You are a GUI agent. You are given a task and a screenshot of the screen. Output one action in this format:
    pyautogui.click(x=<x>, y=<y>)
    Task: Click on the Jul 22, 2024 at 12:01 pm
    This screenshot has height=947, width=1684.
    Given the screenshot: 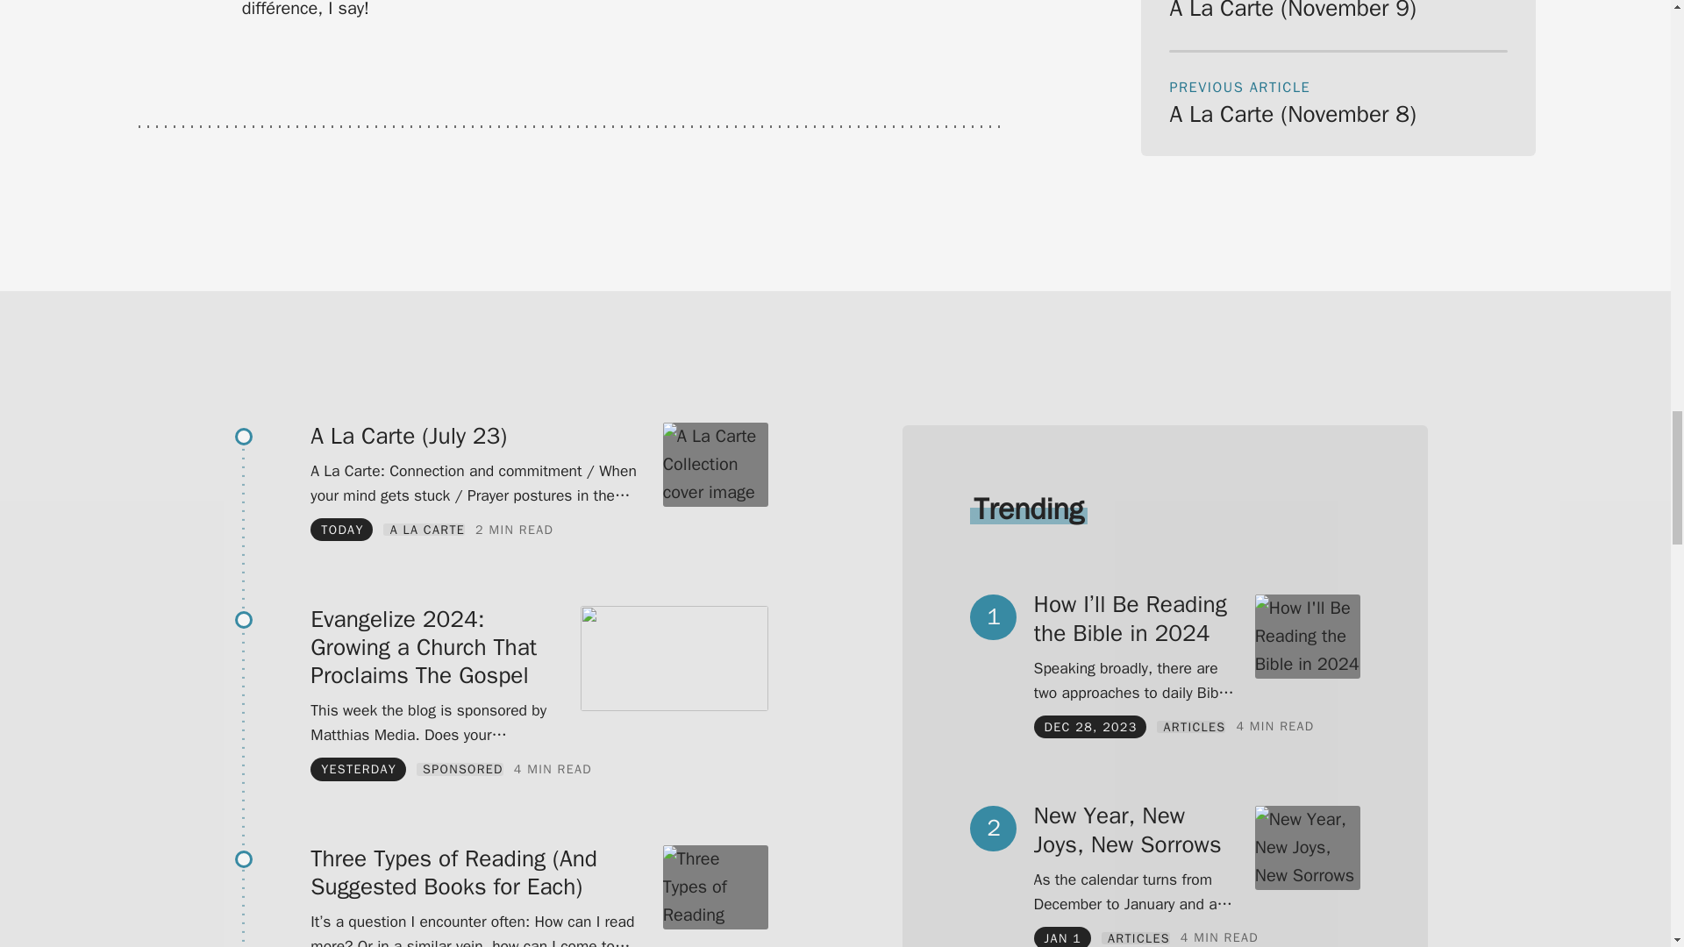 What is the action you would take?
    pyautogui.click(x=358, y=768)
    